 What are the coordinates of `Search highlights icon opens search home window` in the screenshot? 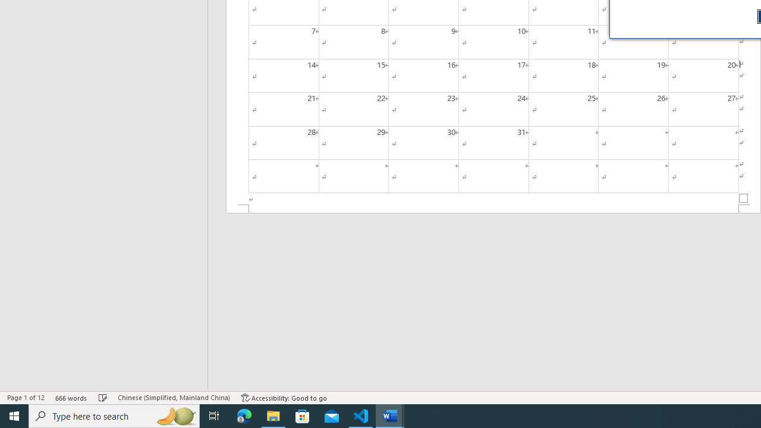 It's located at (176, 416).